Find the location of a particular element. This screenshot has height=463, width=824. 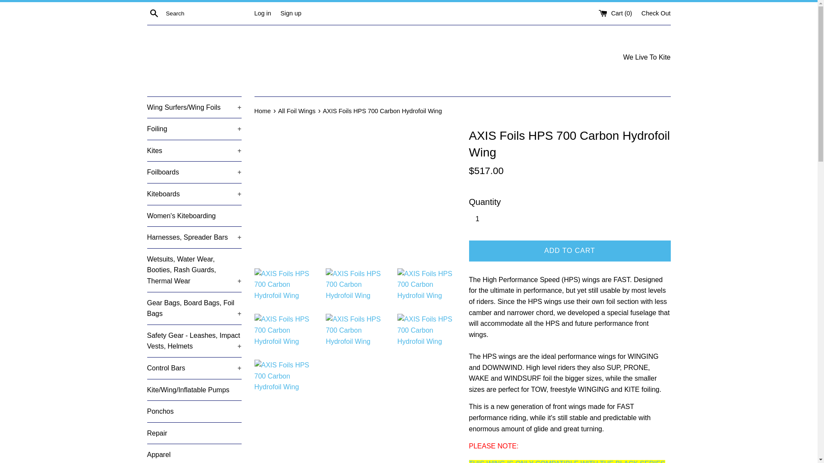

Sign up is located at coordinates (291, 12).